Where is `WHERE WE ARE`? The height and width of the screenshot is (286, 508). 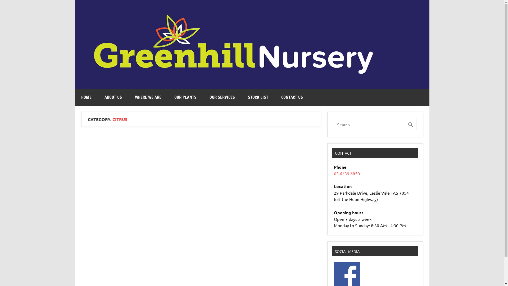 WHERE WE ARE is located at coordinates (148, 97).